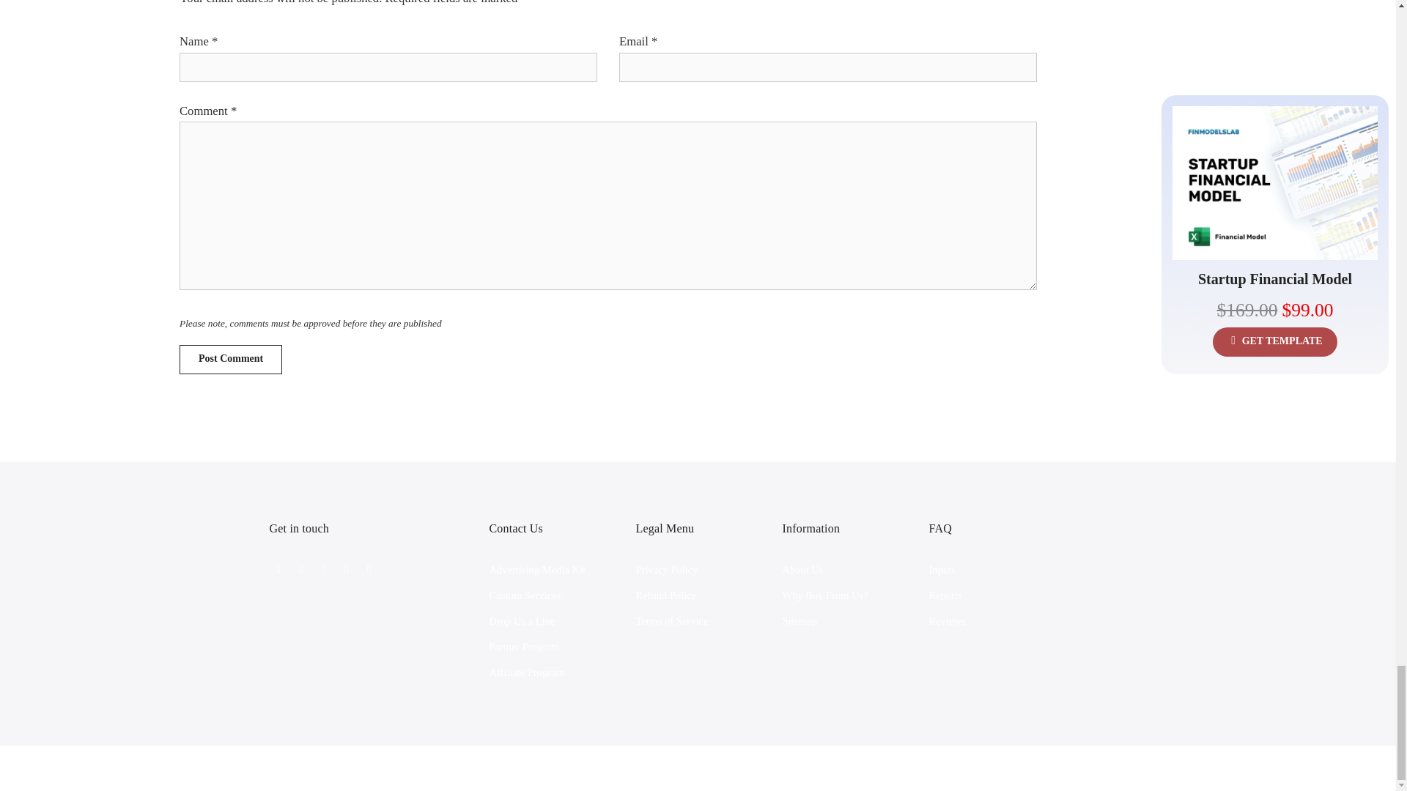 The height and width of the screenshot is (791, 1407). Describe the element at coordinates (667, 570) in the screenshot. I see `Privacy Policy` at that location.